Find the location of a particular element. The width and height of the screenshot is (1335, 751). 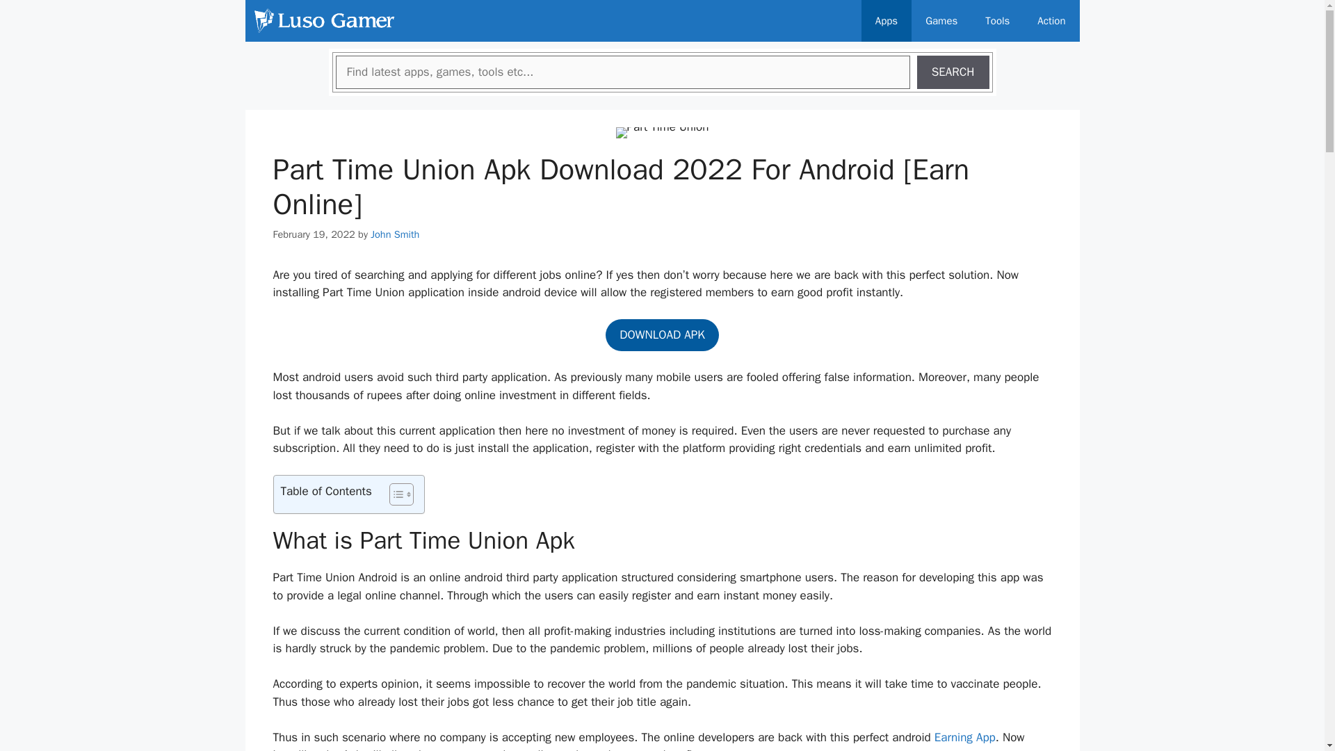

Games is located at coordinates (941, 21).